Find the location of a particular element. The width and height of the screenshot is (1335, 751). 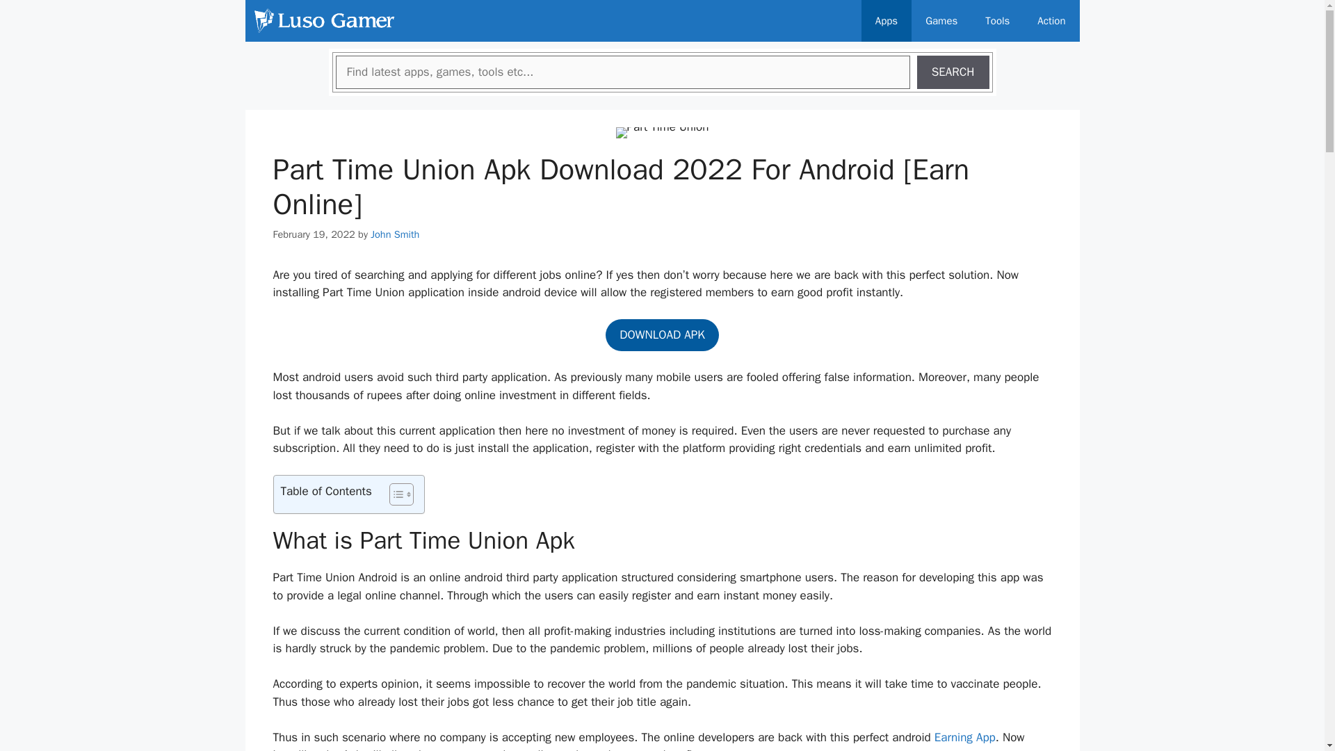

Games is located at coordinates (941, 21).